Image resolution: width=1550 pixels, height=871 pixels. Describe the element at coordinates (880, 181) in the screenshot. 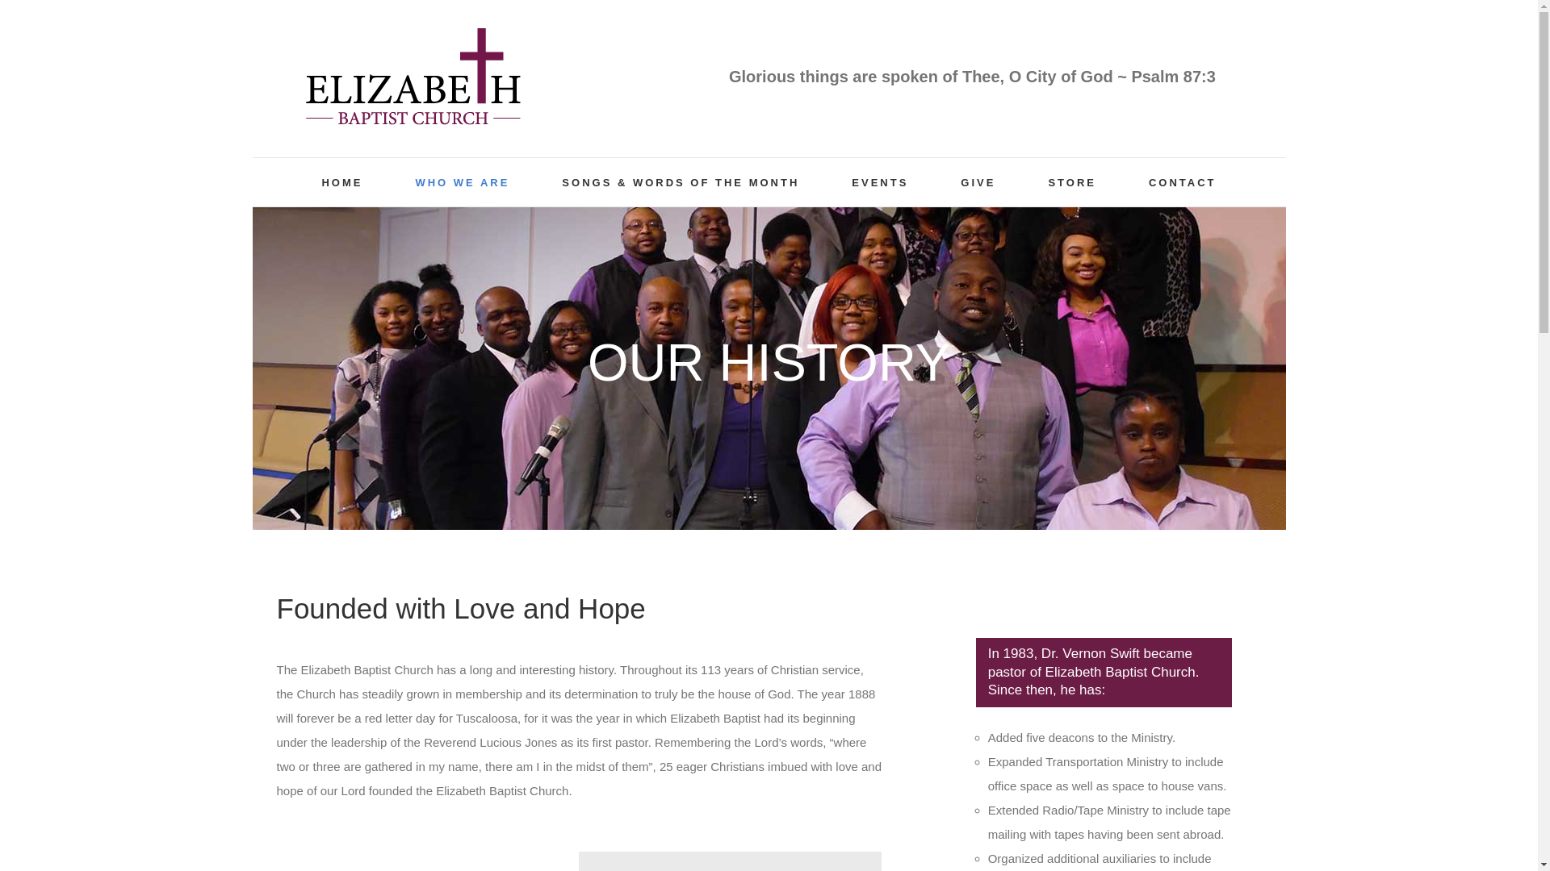

I see `EVENTS` at that location.